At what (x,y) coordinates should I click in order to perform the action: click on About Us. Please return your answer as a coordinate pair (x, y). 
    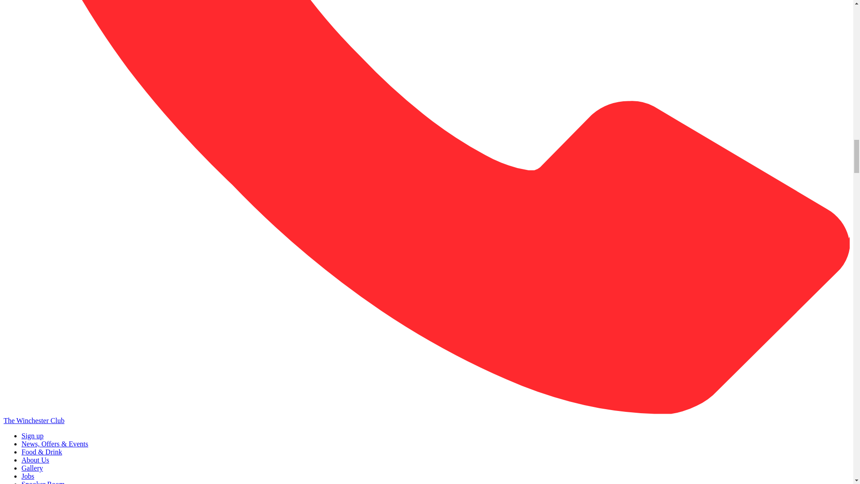
    Looking at the image, I should click on (35, 460).